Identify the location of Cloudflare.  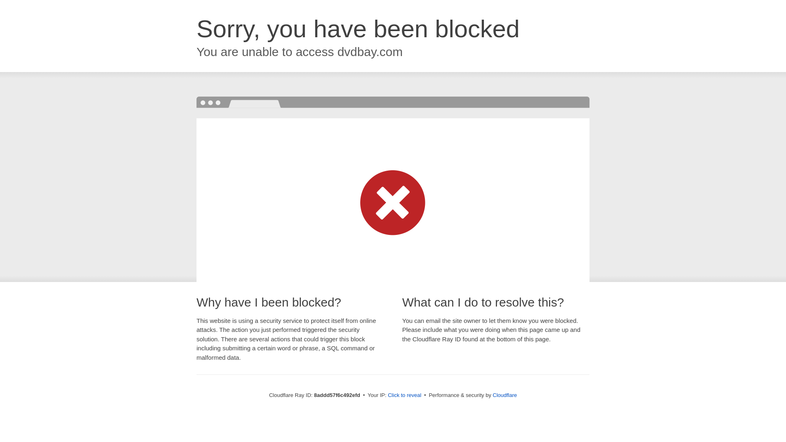
(505, 395).